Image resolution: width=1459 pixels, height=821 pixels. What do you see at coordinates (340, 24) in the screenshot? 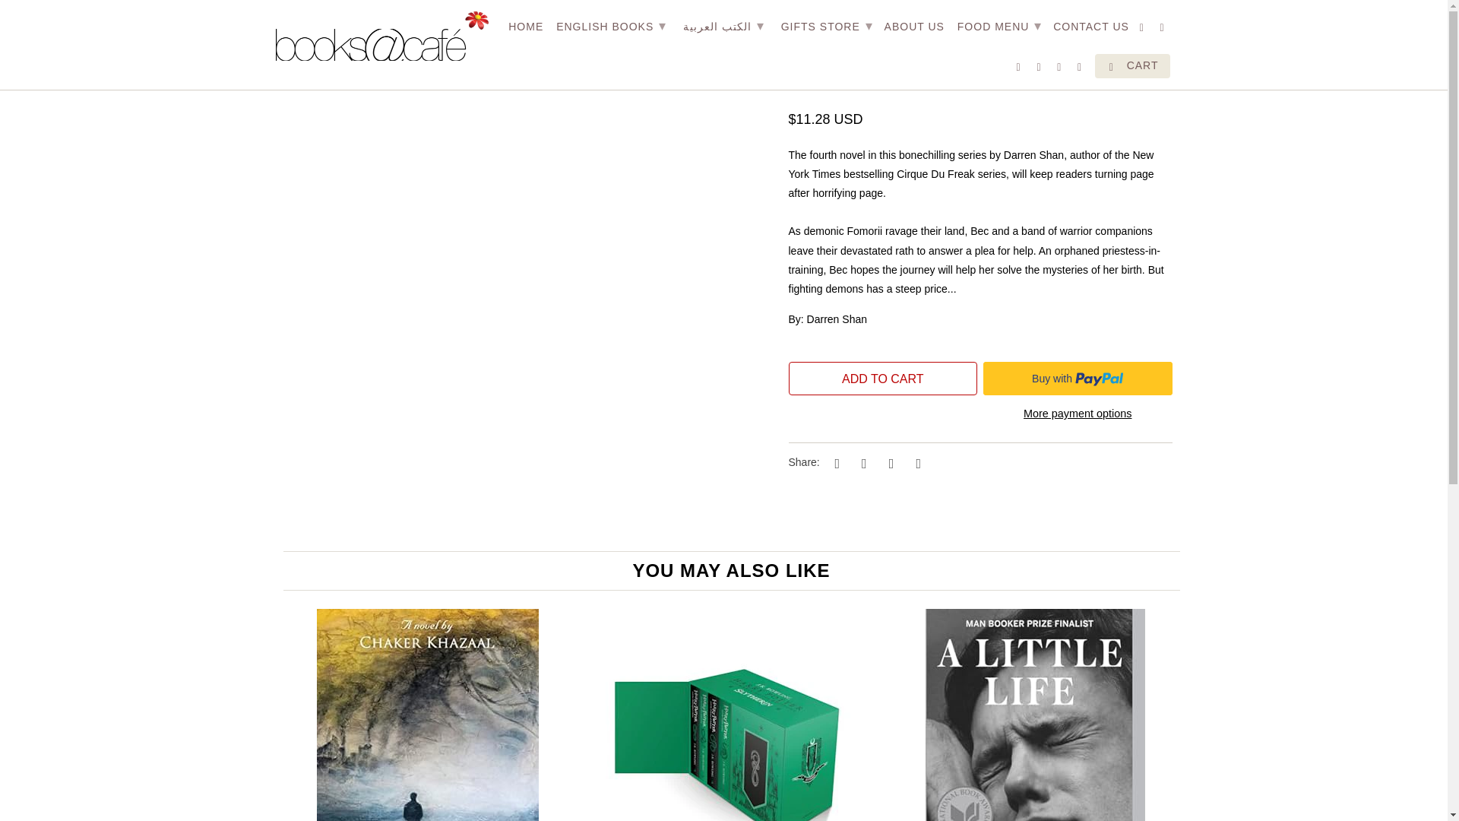
I see `Products` at bounding box center [340, 24].